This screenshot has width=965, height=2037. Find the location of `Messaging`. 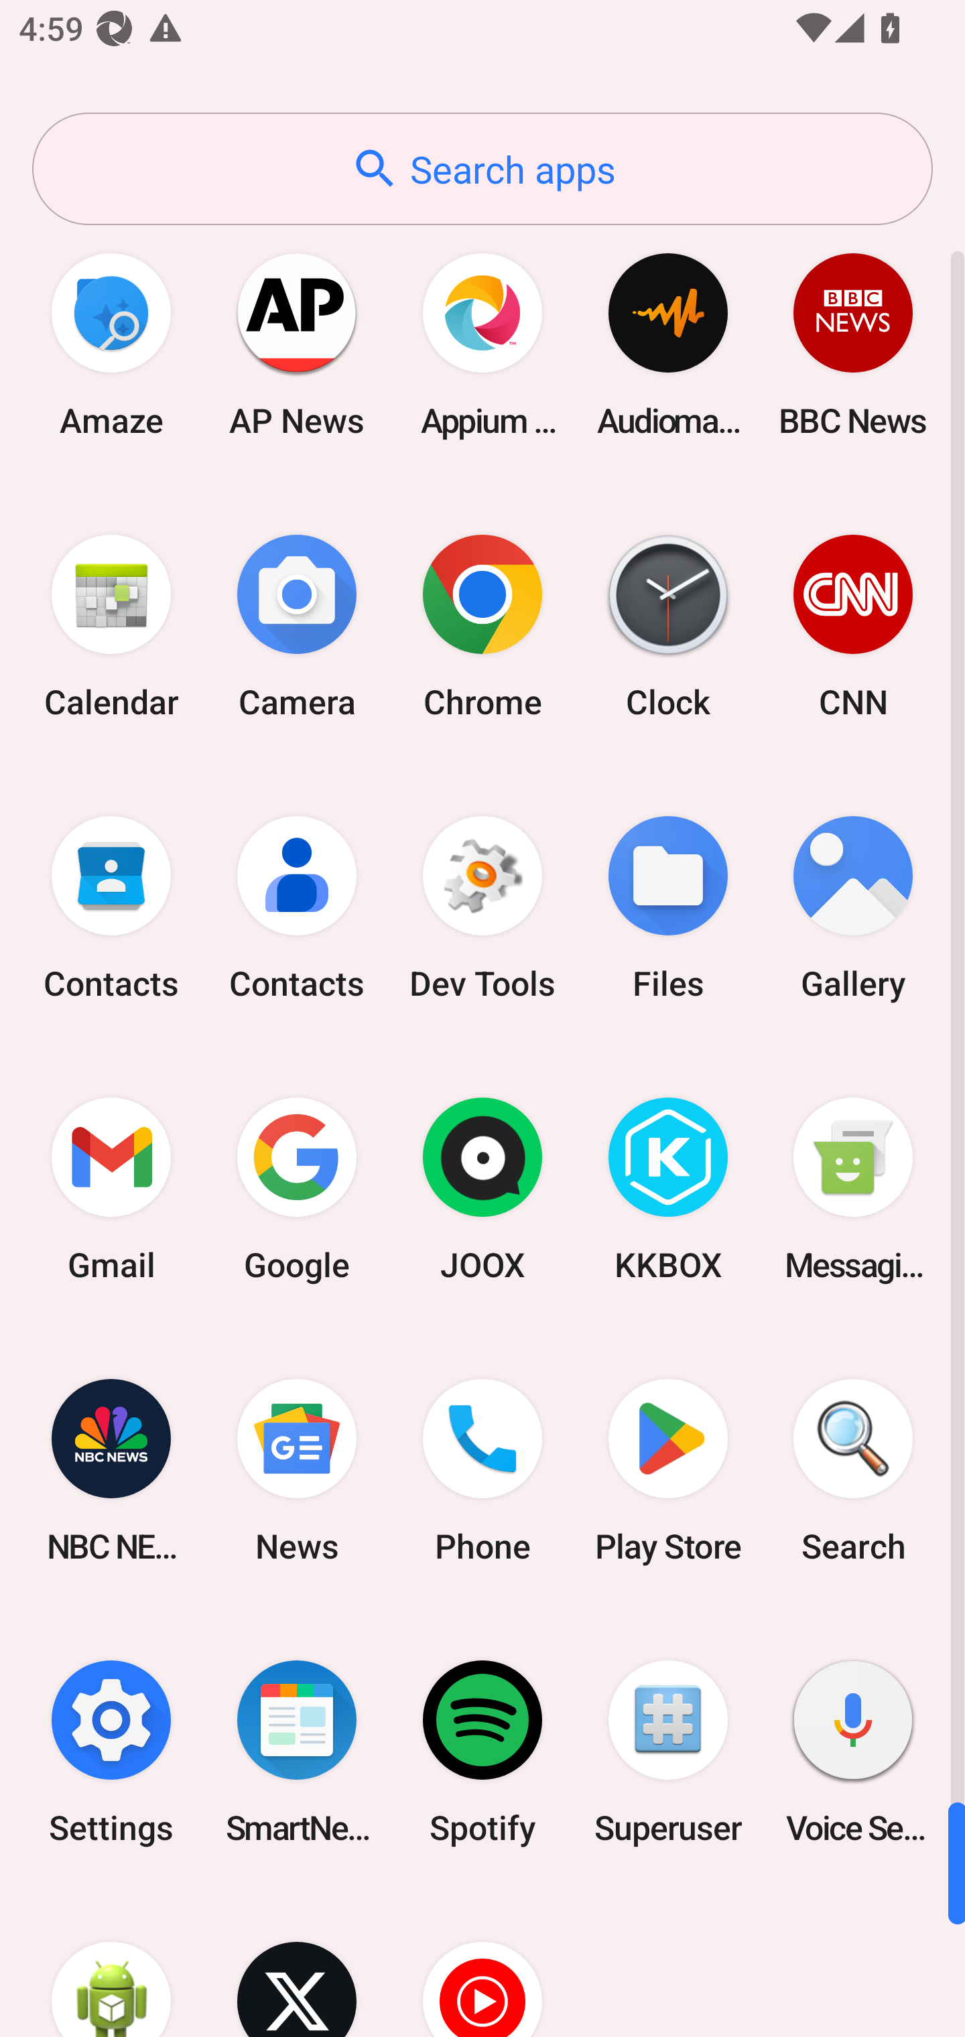

Messaging is located at coordinates (853, 1189).